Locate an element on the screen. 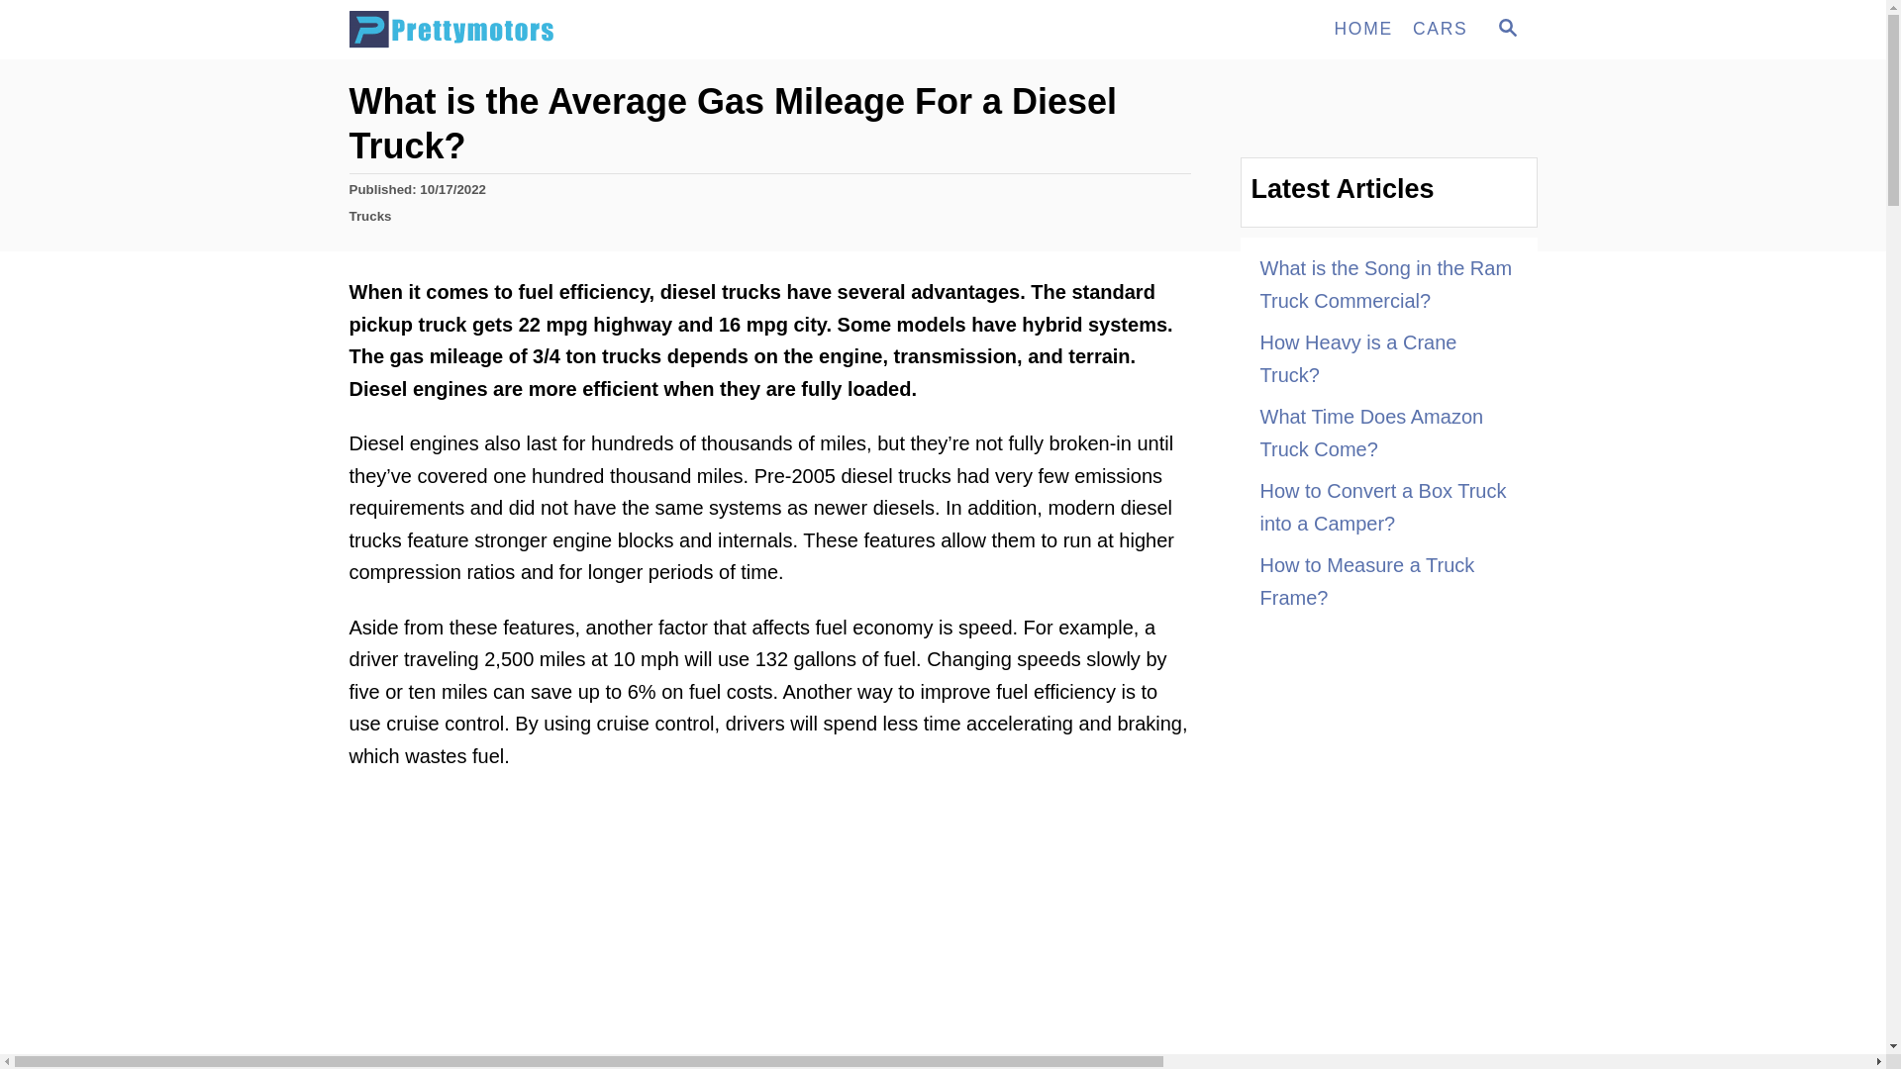 Image resolution: width=1901 pixels, height=1069 pixels. Trucks is located at coordinates (369, 216).